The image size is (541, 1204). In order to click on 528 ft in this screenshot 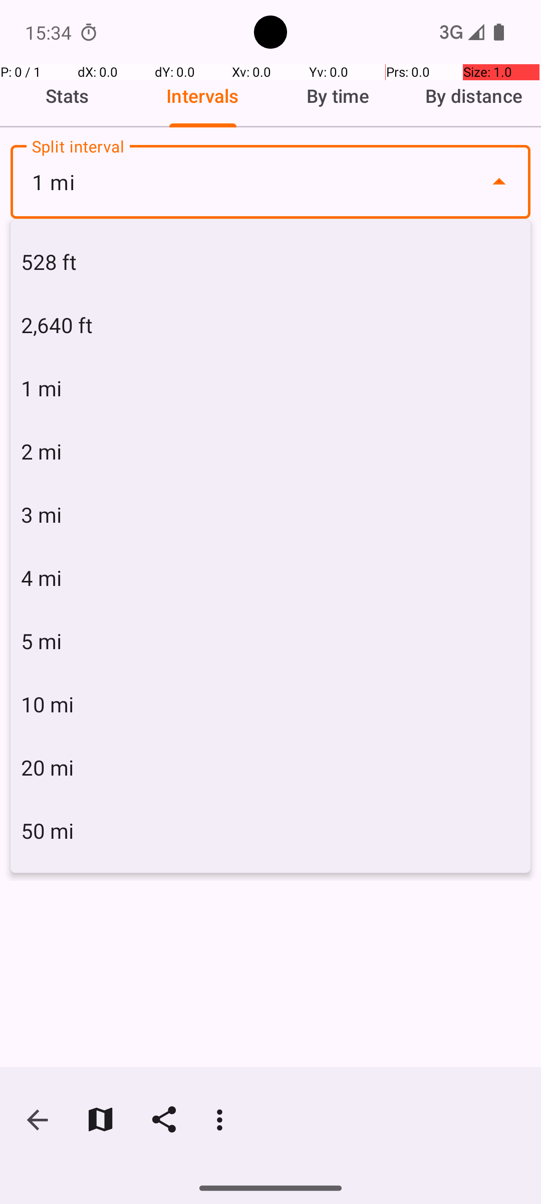, I will do `click(270, 262)`.